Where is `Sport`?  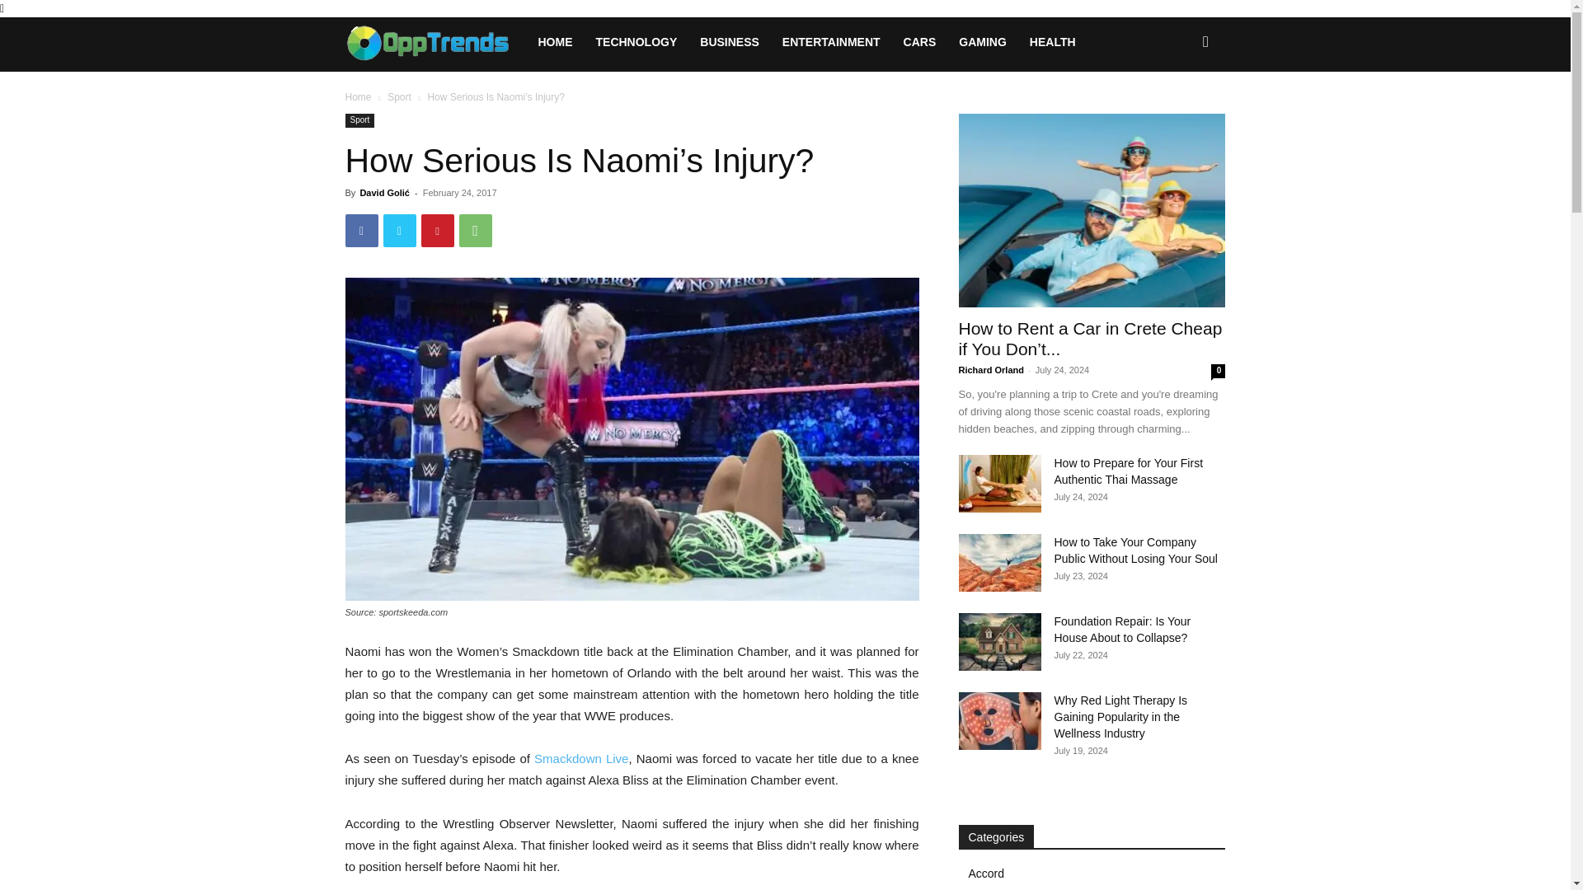
Sport is located at coordinates (359, 120).